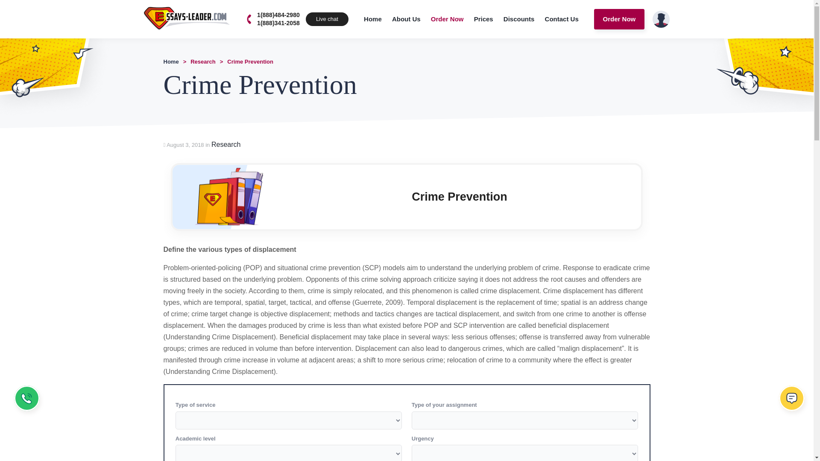 Image resolution: width=820 pixels, height=461 pixels. What do you see at coordinates (447, 19) in the screenshot?
I see `Order Now` at bounding box center [447, 19].